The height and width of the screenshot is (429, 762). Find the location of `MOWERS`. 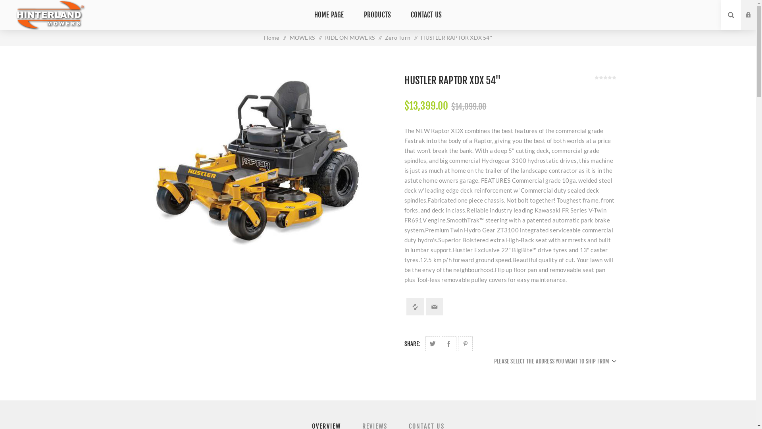

MOWERS is located at coordinates (302, 38).